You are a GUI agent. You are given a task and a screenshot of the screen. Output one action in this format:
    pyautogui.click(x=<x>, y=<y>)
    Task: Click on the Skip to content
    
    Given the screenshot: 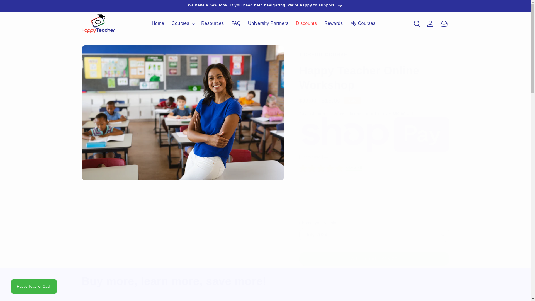 What is the action you would take?
    pyautogui.click(x=18, y=7)
    